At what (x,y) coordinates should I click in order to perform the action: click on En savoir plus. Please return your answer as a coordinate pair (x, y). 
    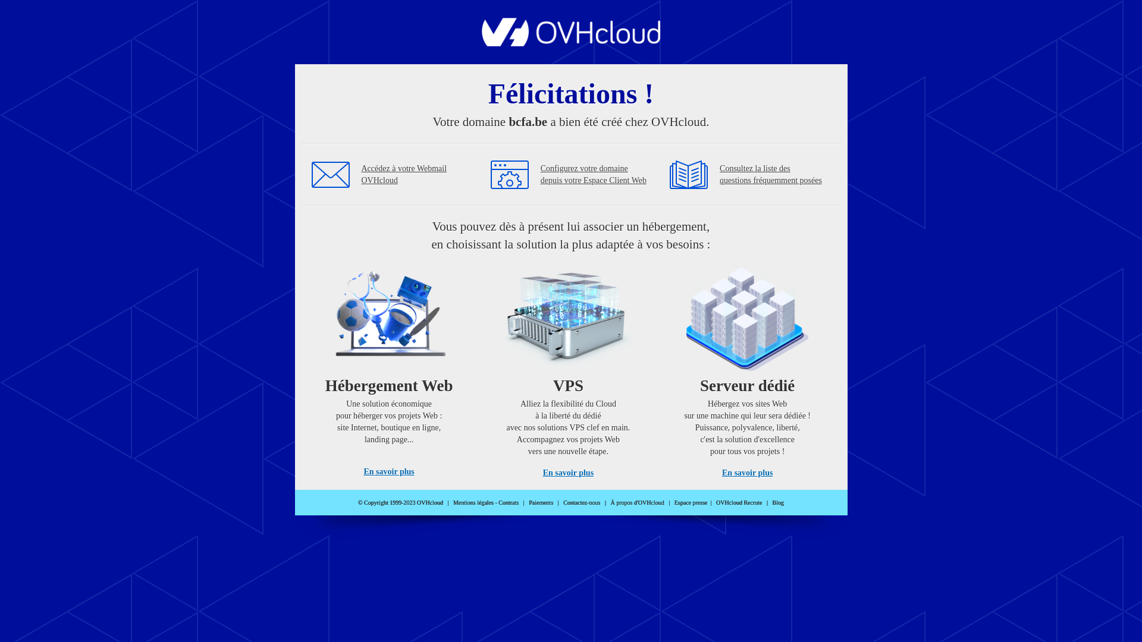
    Looking at the image, I should click on (569, 473).